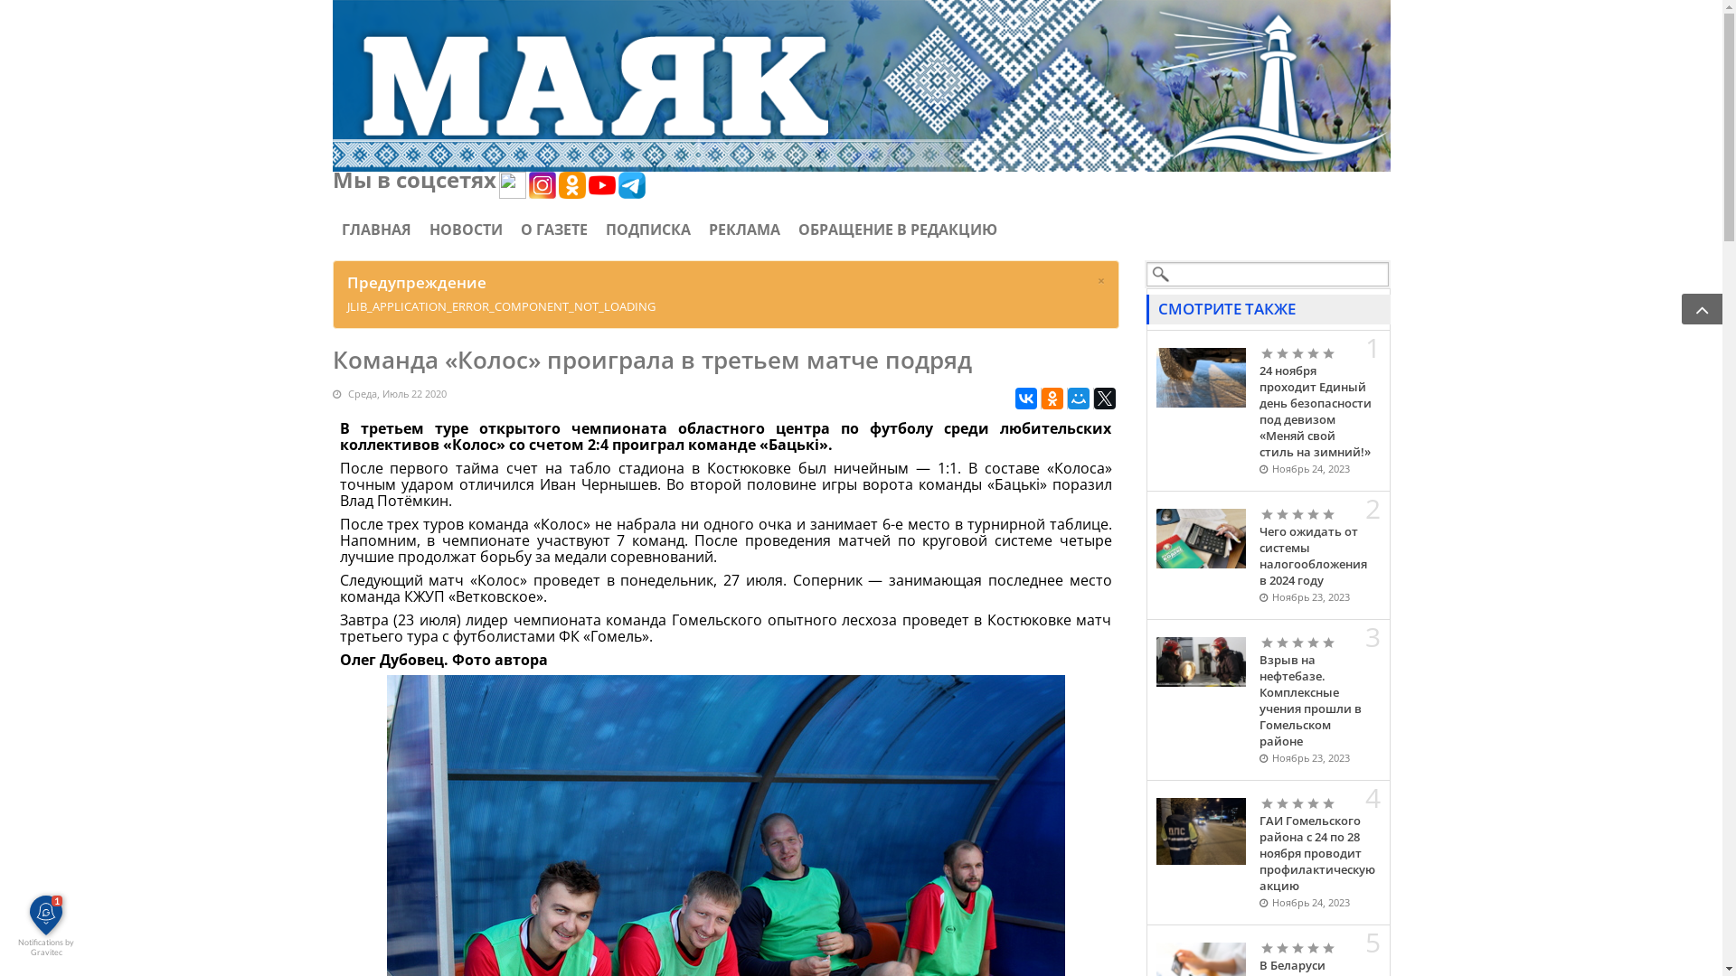 This screenshot has height=976, width=1736. Describe the element at coordinates (1268, 643) in the screenshot. I see `1` at that location.